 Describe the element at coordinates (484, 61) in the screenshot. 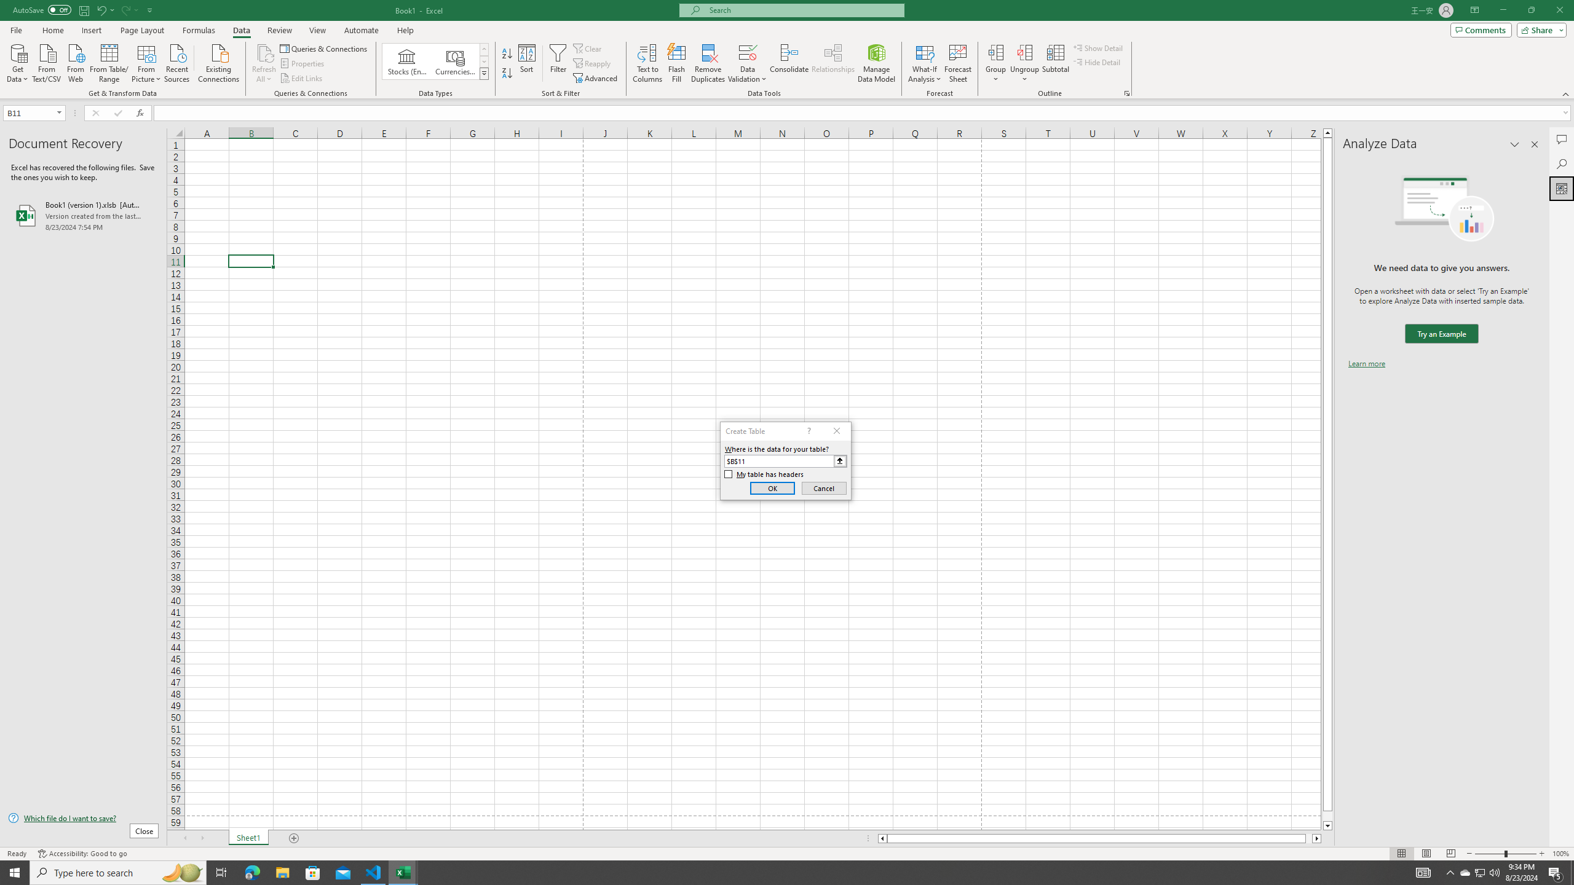

I see `Row Down` at that location.